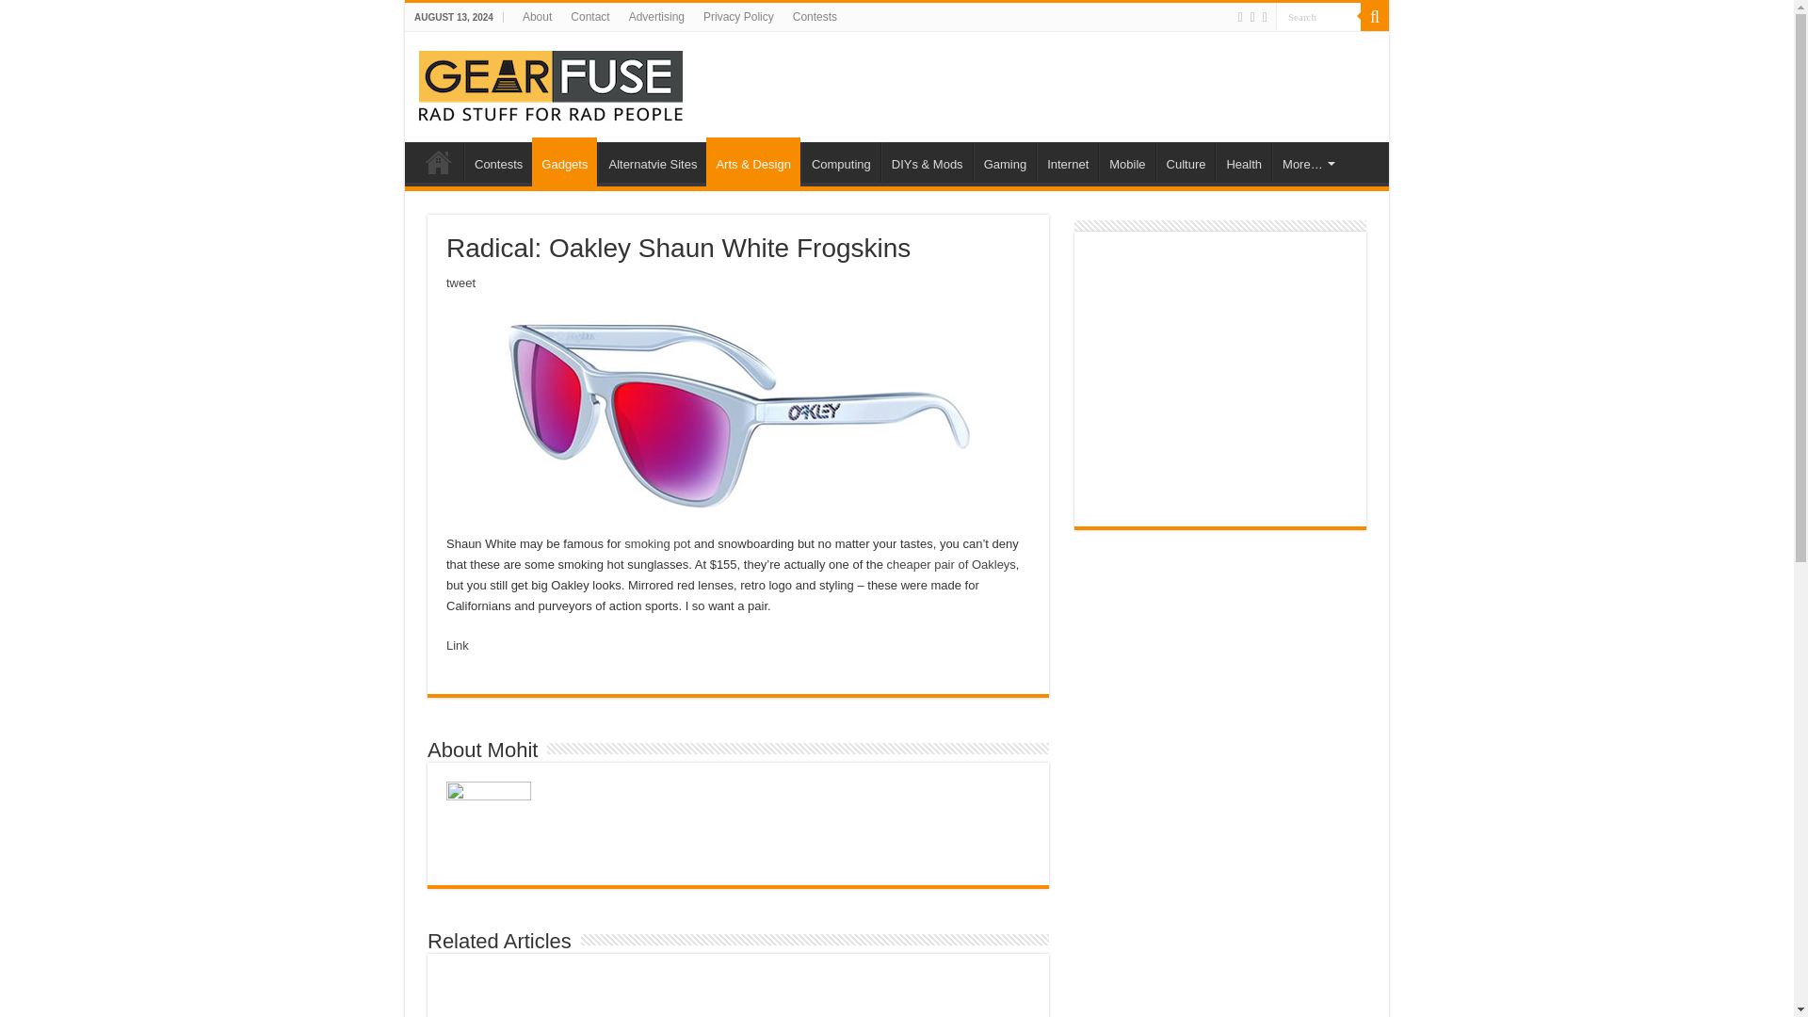 The image size is (1808, 1017). What do you see at coordinates (738, 411) in the screenshot?
I see `shaunfrogjpg` at bounding box center [738, 411].